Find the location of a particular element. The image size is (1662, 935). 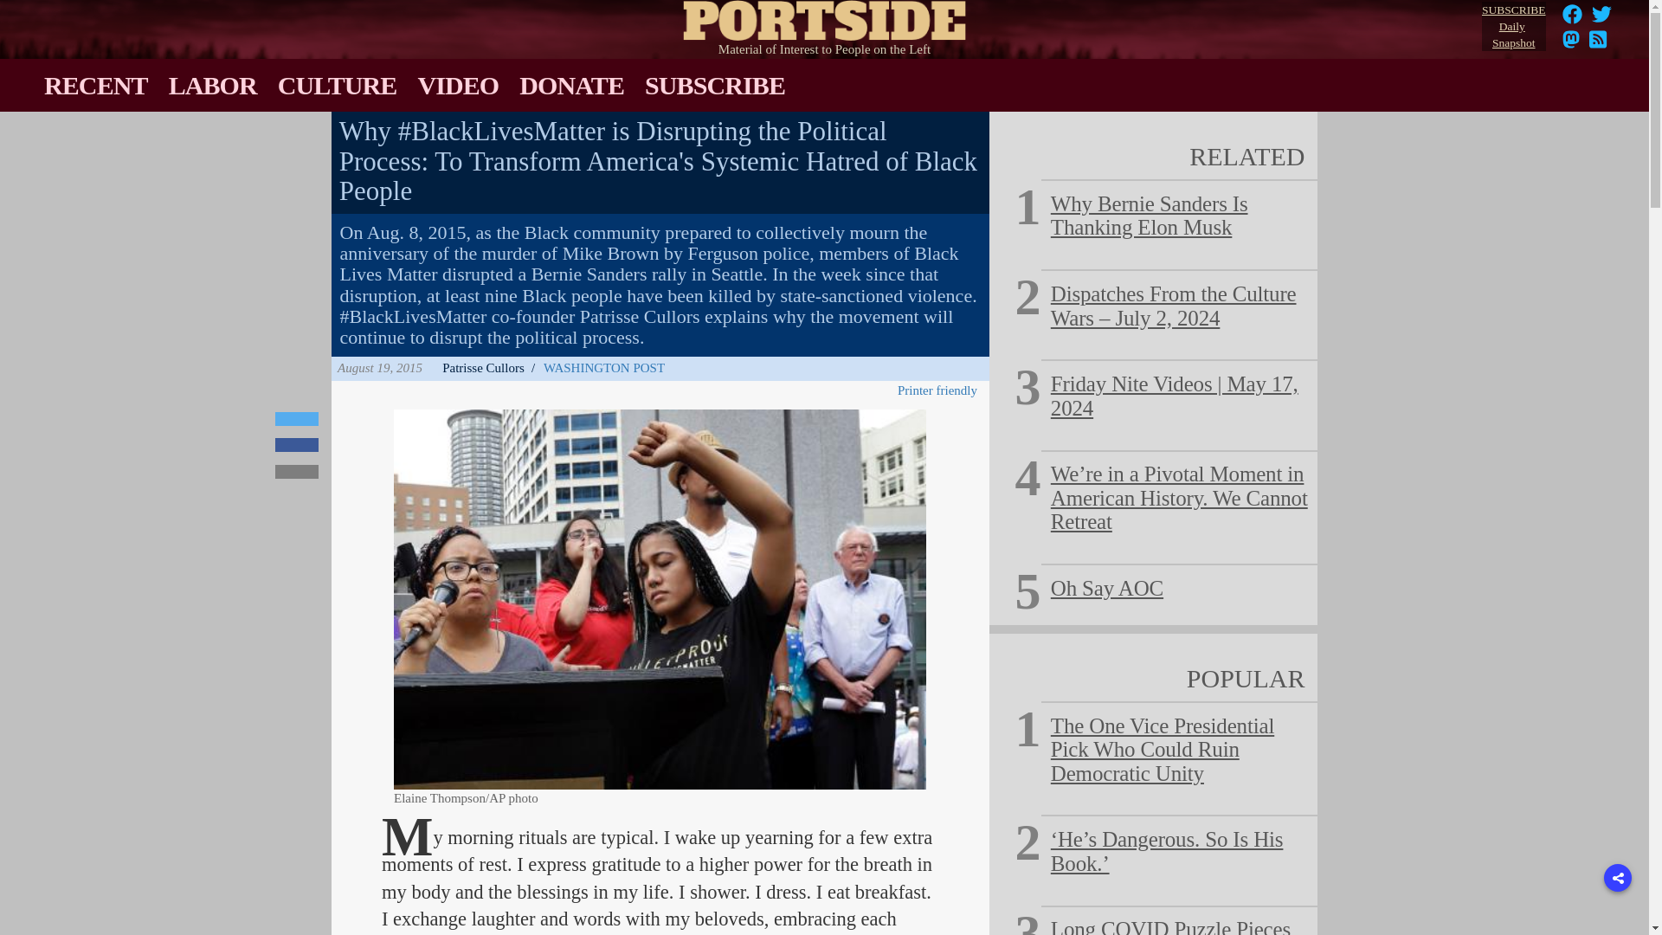

SUBSCRIBE is located at coordinates (715, 85).